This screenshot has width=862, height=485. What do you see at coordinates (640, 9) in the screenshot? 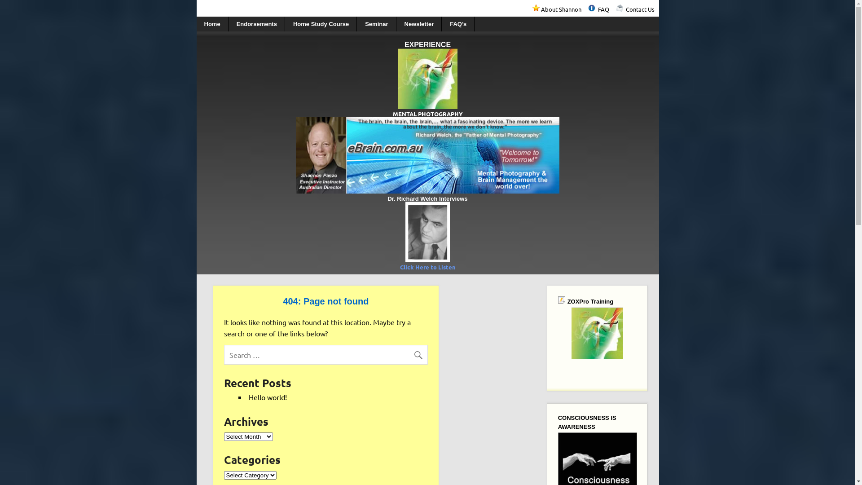
I see `Contact Us` at bounding box center [640, 9].